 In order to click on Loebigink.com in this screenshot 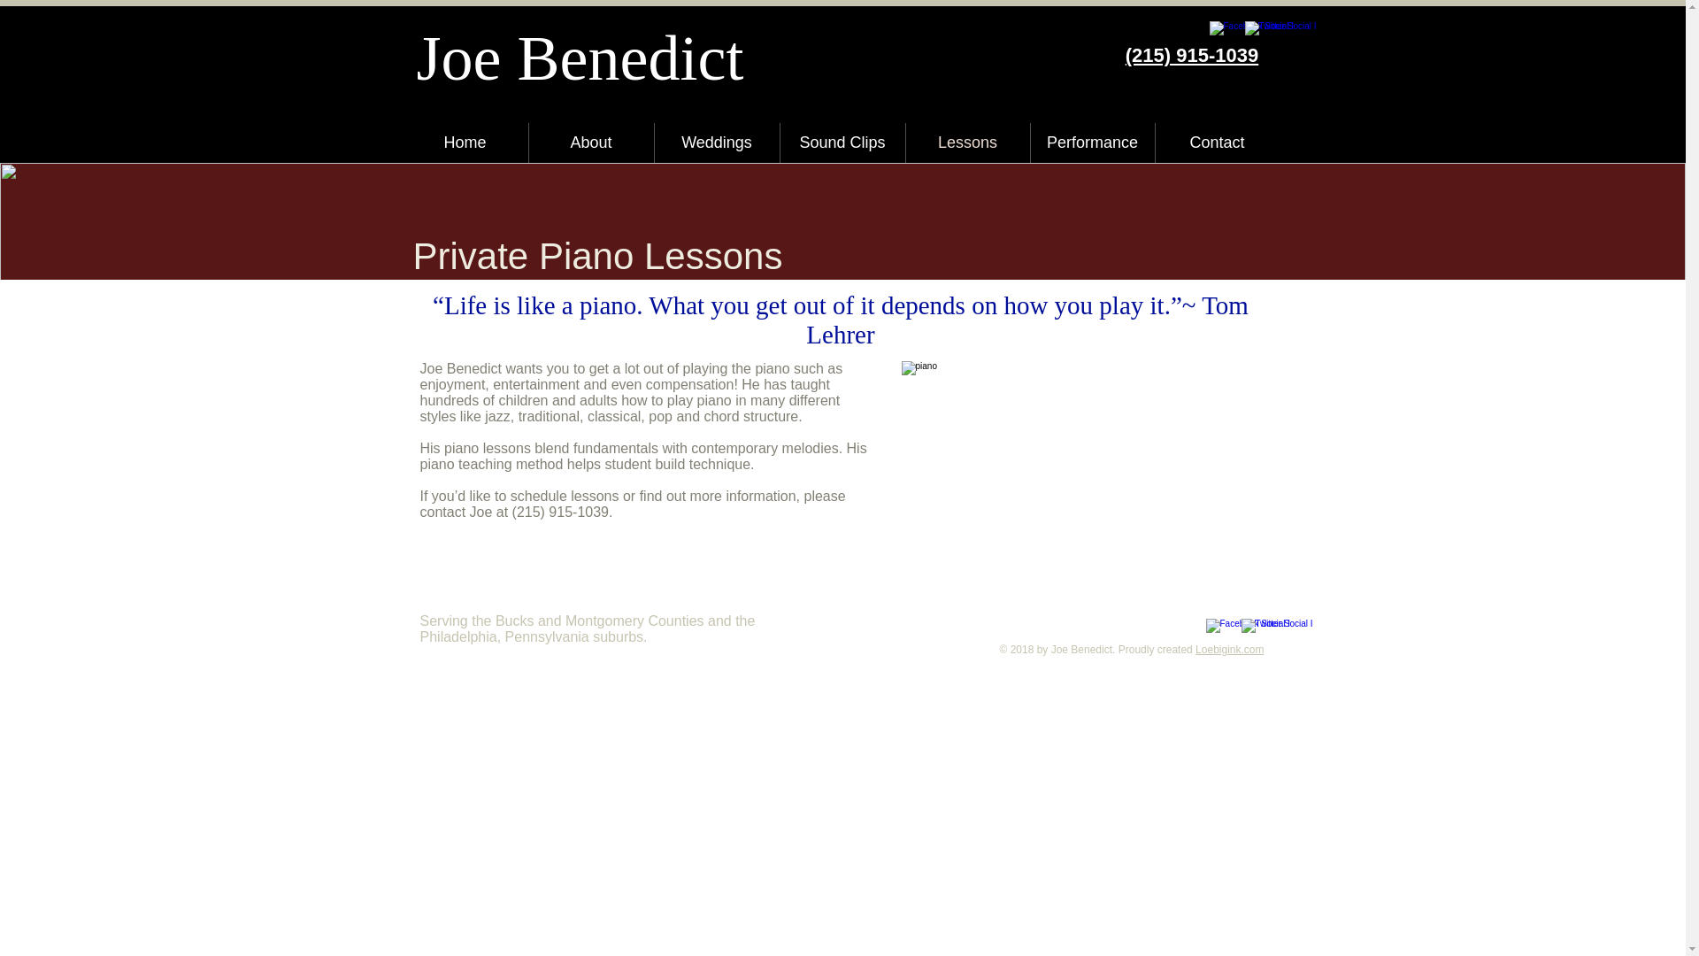, I will do `click(1230, 649)`.